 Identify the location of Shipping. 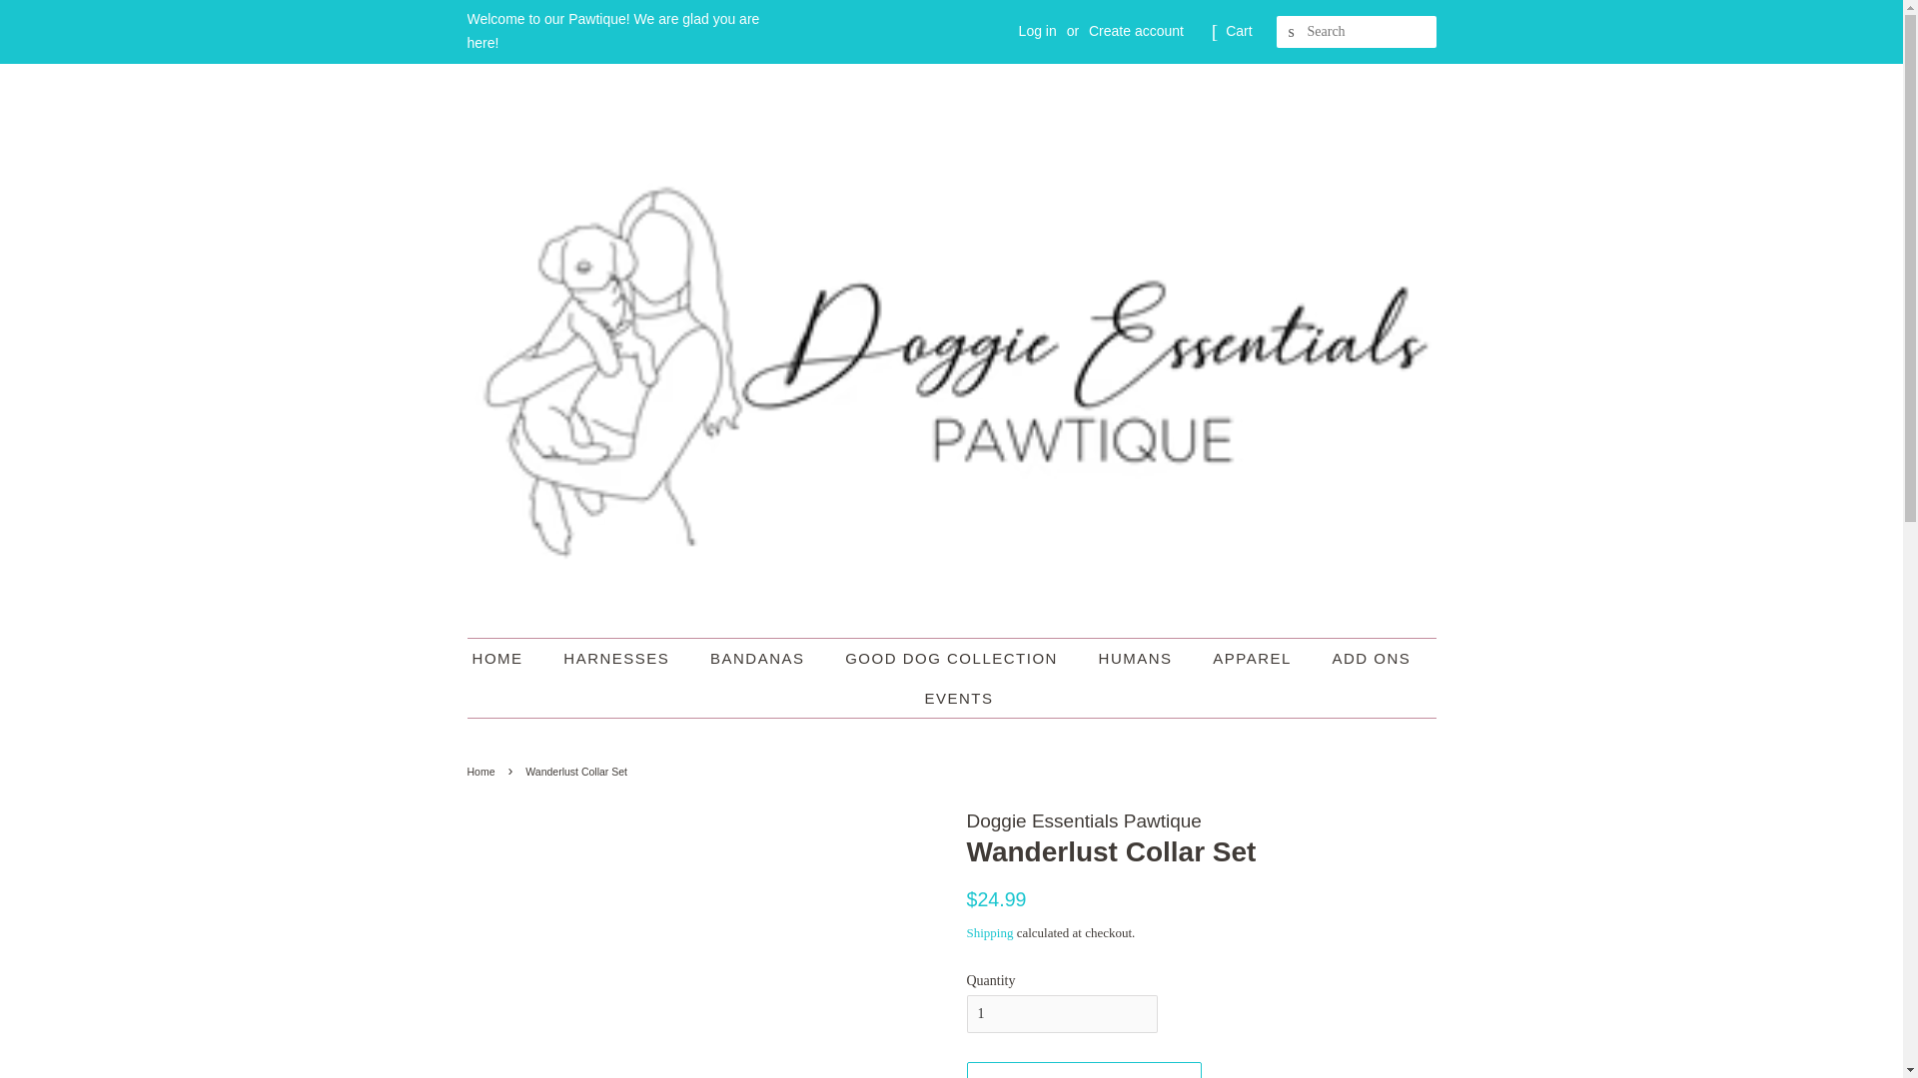
(990, 932).